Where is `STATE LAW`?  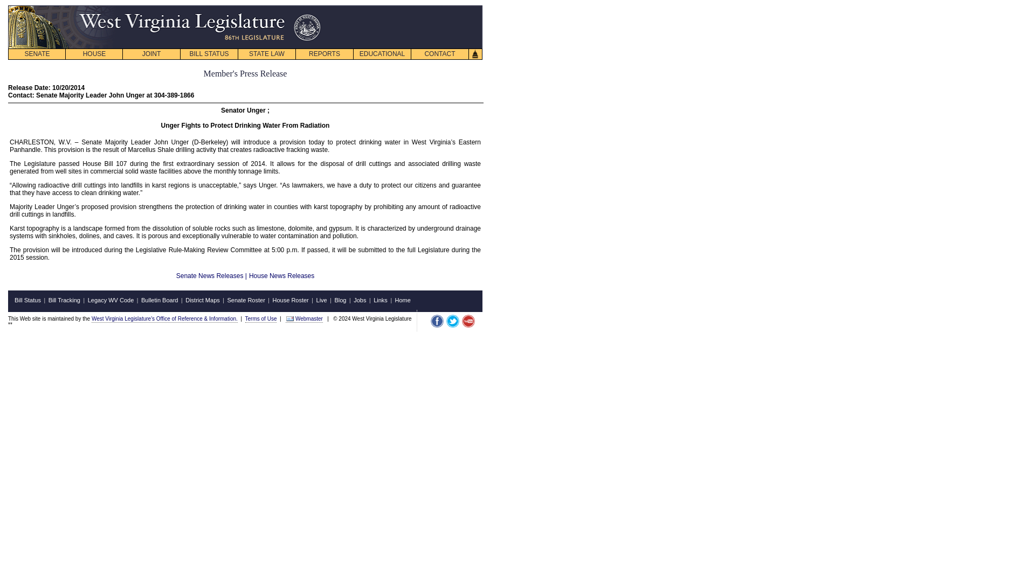
STATE LAW is located at coordinates (267, 54).